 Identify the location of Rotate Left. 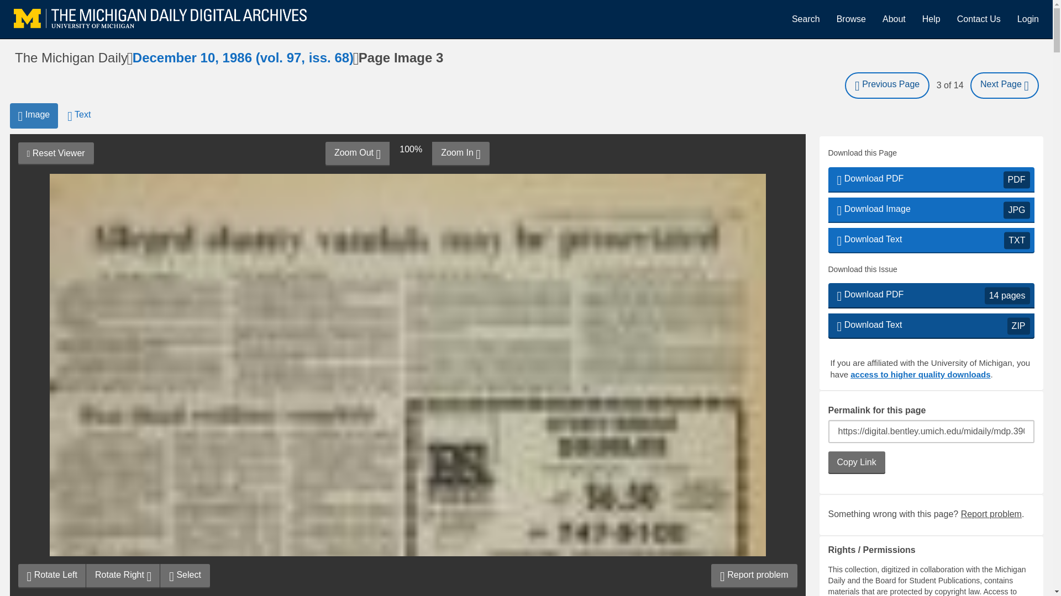
(931, 296).